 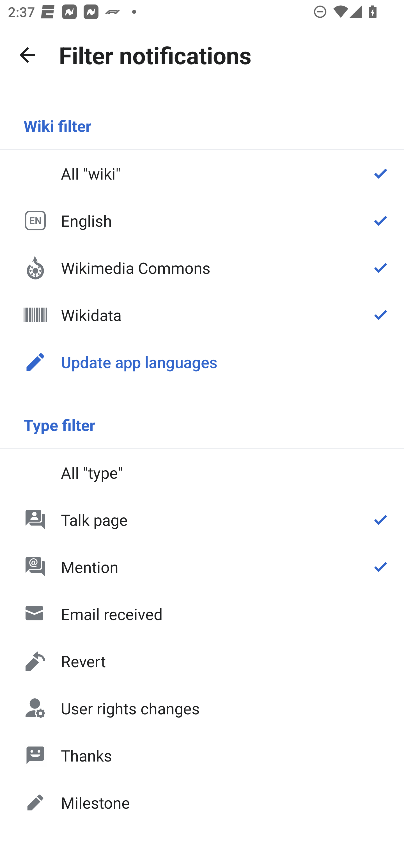 What do you see at coordinates (202, 362) in the screenshot?
I see `Update app languages` at bounding box center [202, 362].